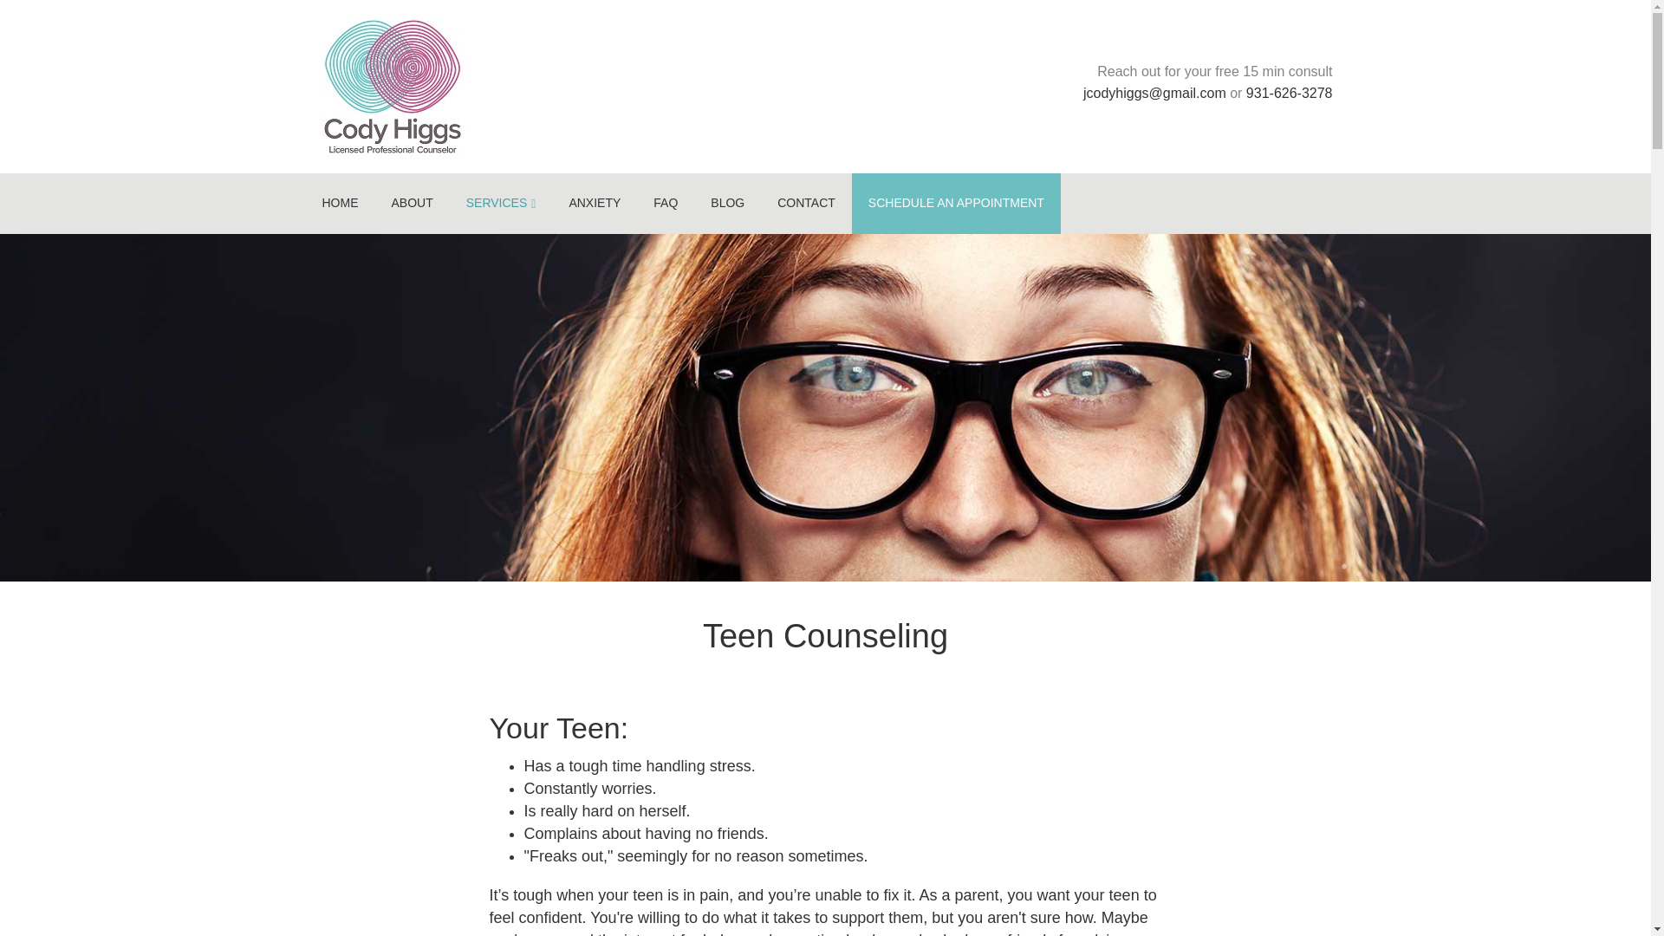 The image size is (1664, 936). I want to click on 931-626-3278, so click(1290, 93).